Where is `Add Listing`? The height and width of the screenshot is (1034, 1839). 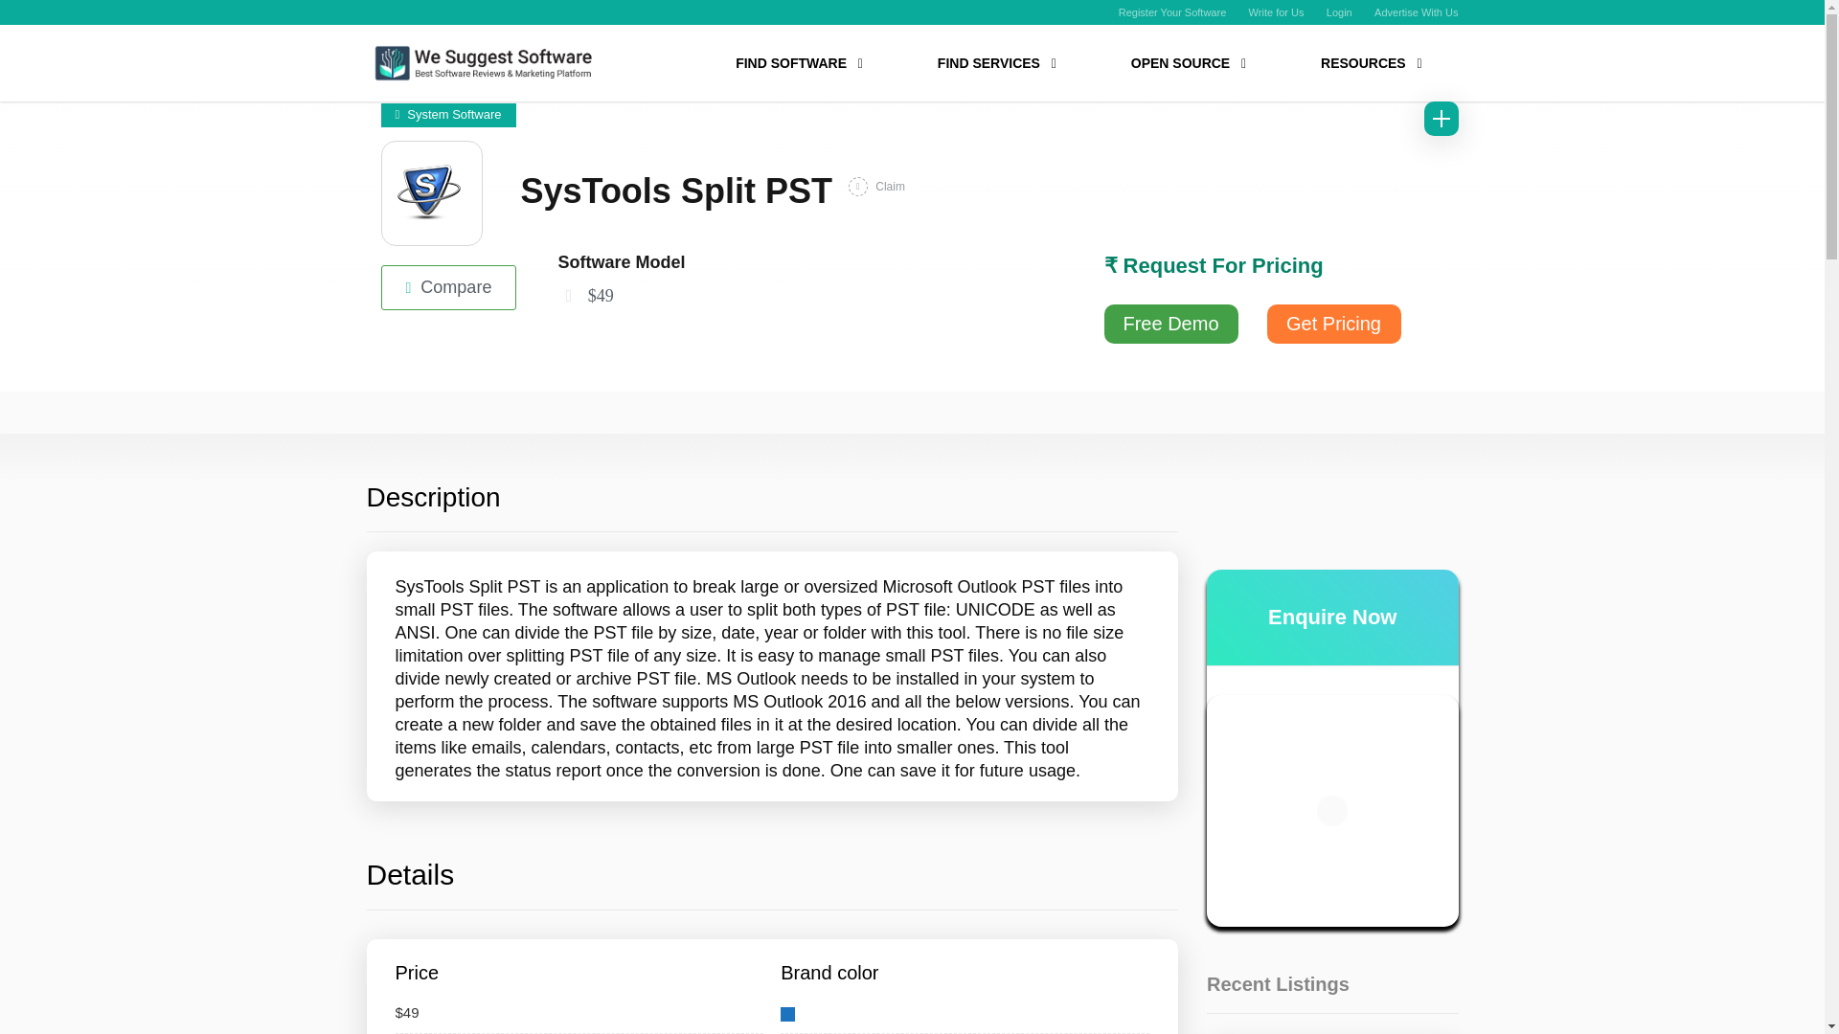 Add Listing is located at coordinates (1441, 118).